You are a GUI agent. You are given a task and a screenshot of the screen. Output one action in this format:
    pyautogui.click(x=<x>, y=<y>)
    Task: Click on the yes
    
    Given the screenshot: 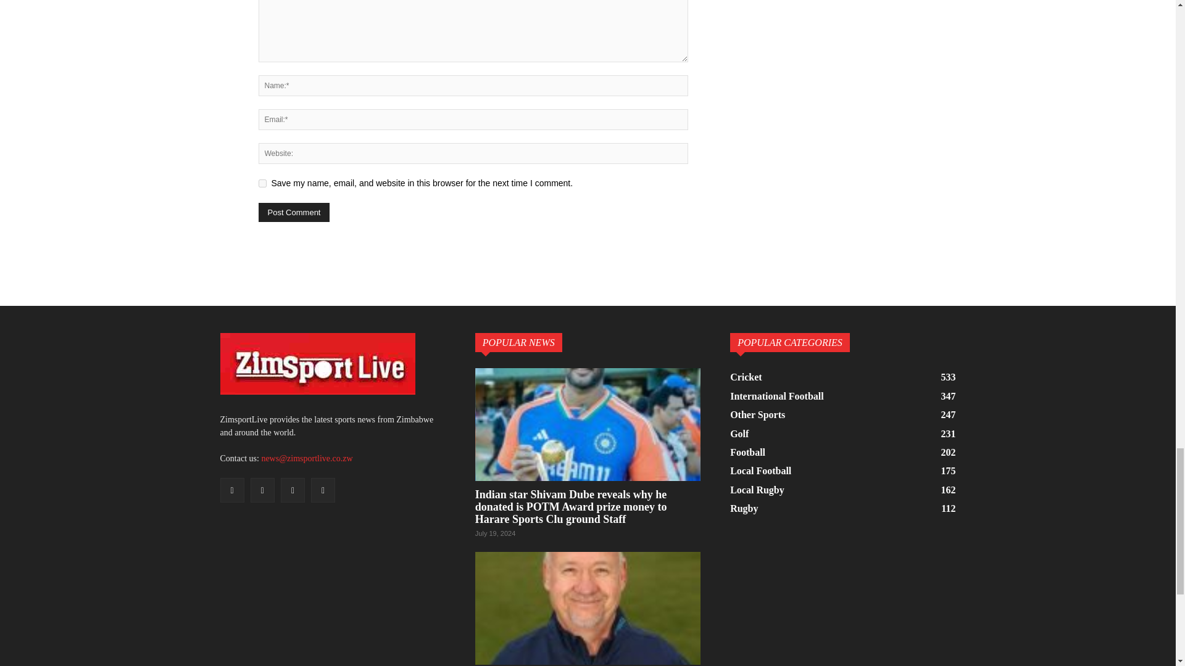 What is the action you would take?
    pyautogui.click(x=262, y=183)
    